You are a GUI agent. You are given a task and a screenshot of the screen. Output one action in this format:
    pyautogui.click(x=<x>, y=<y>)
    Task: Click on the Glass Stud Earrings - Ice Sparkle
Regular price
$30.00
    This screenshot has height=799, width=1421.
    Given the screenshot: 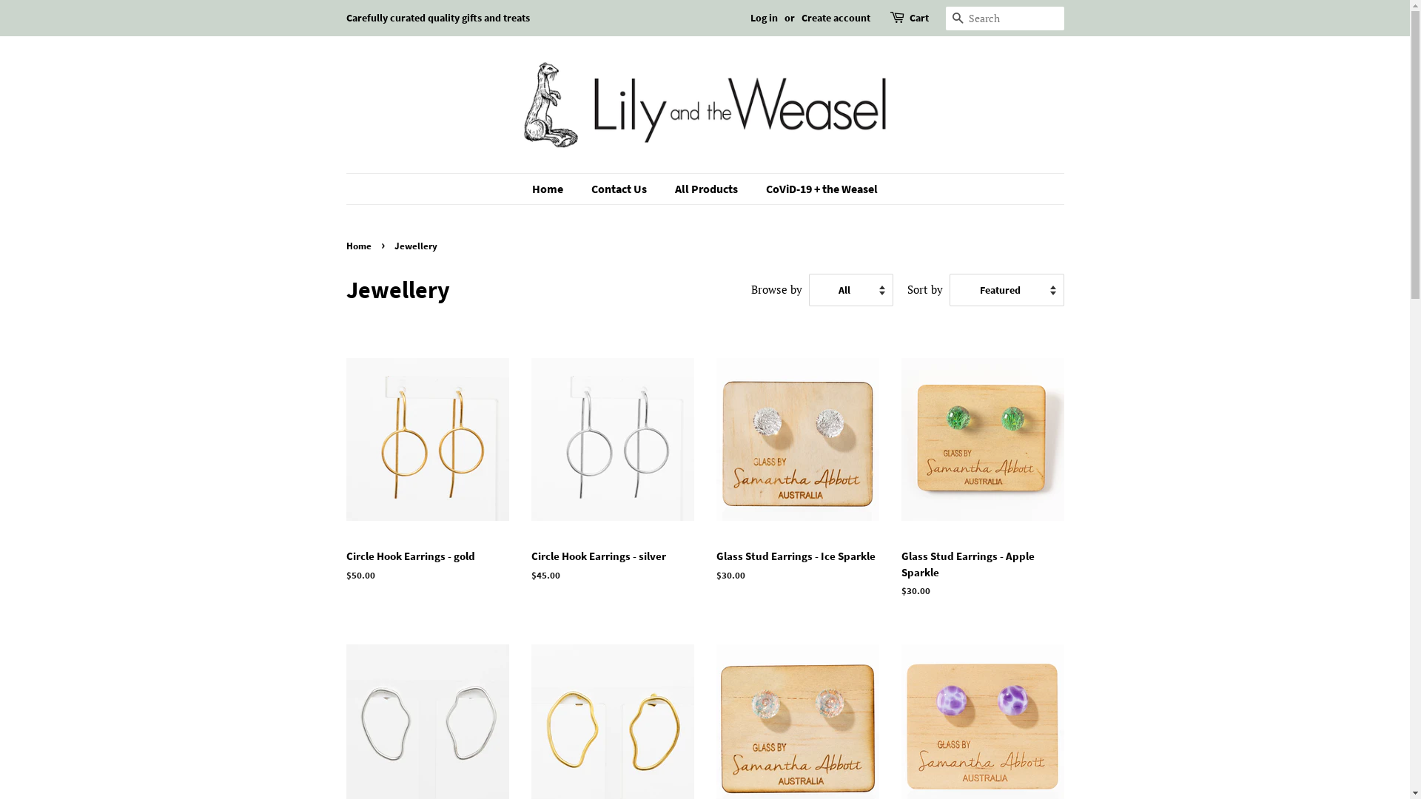 What is the action you would take?
    pyautogui.click(x=798, y=473)
    